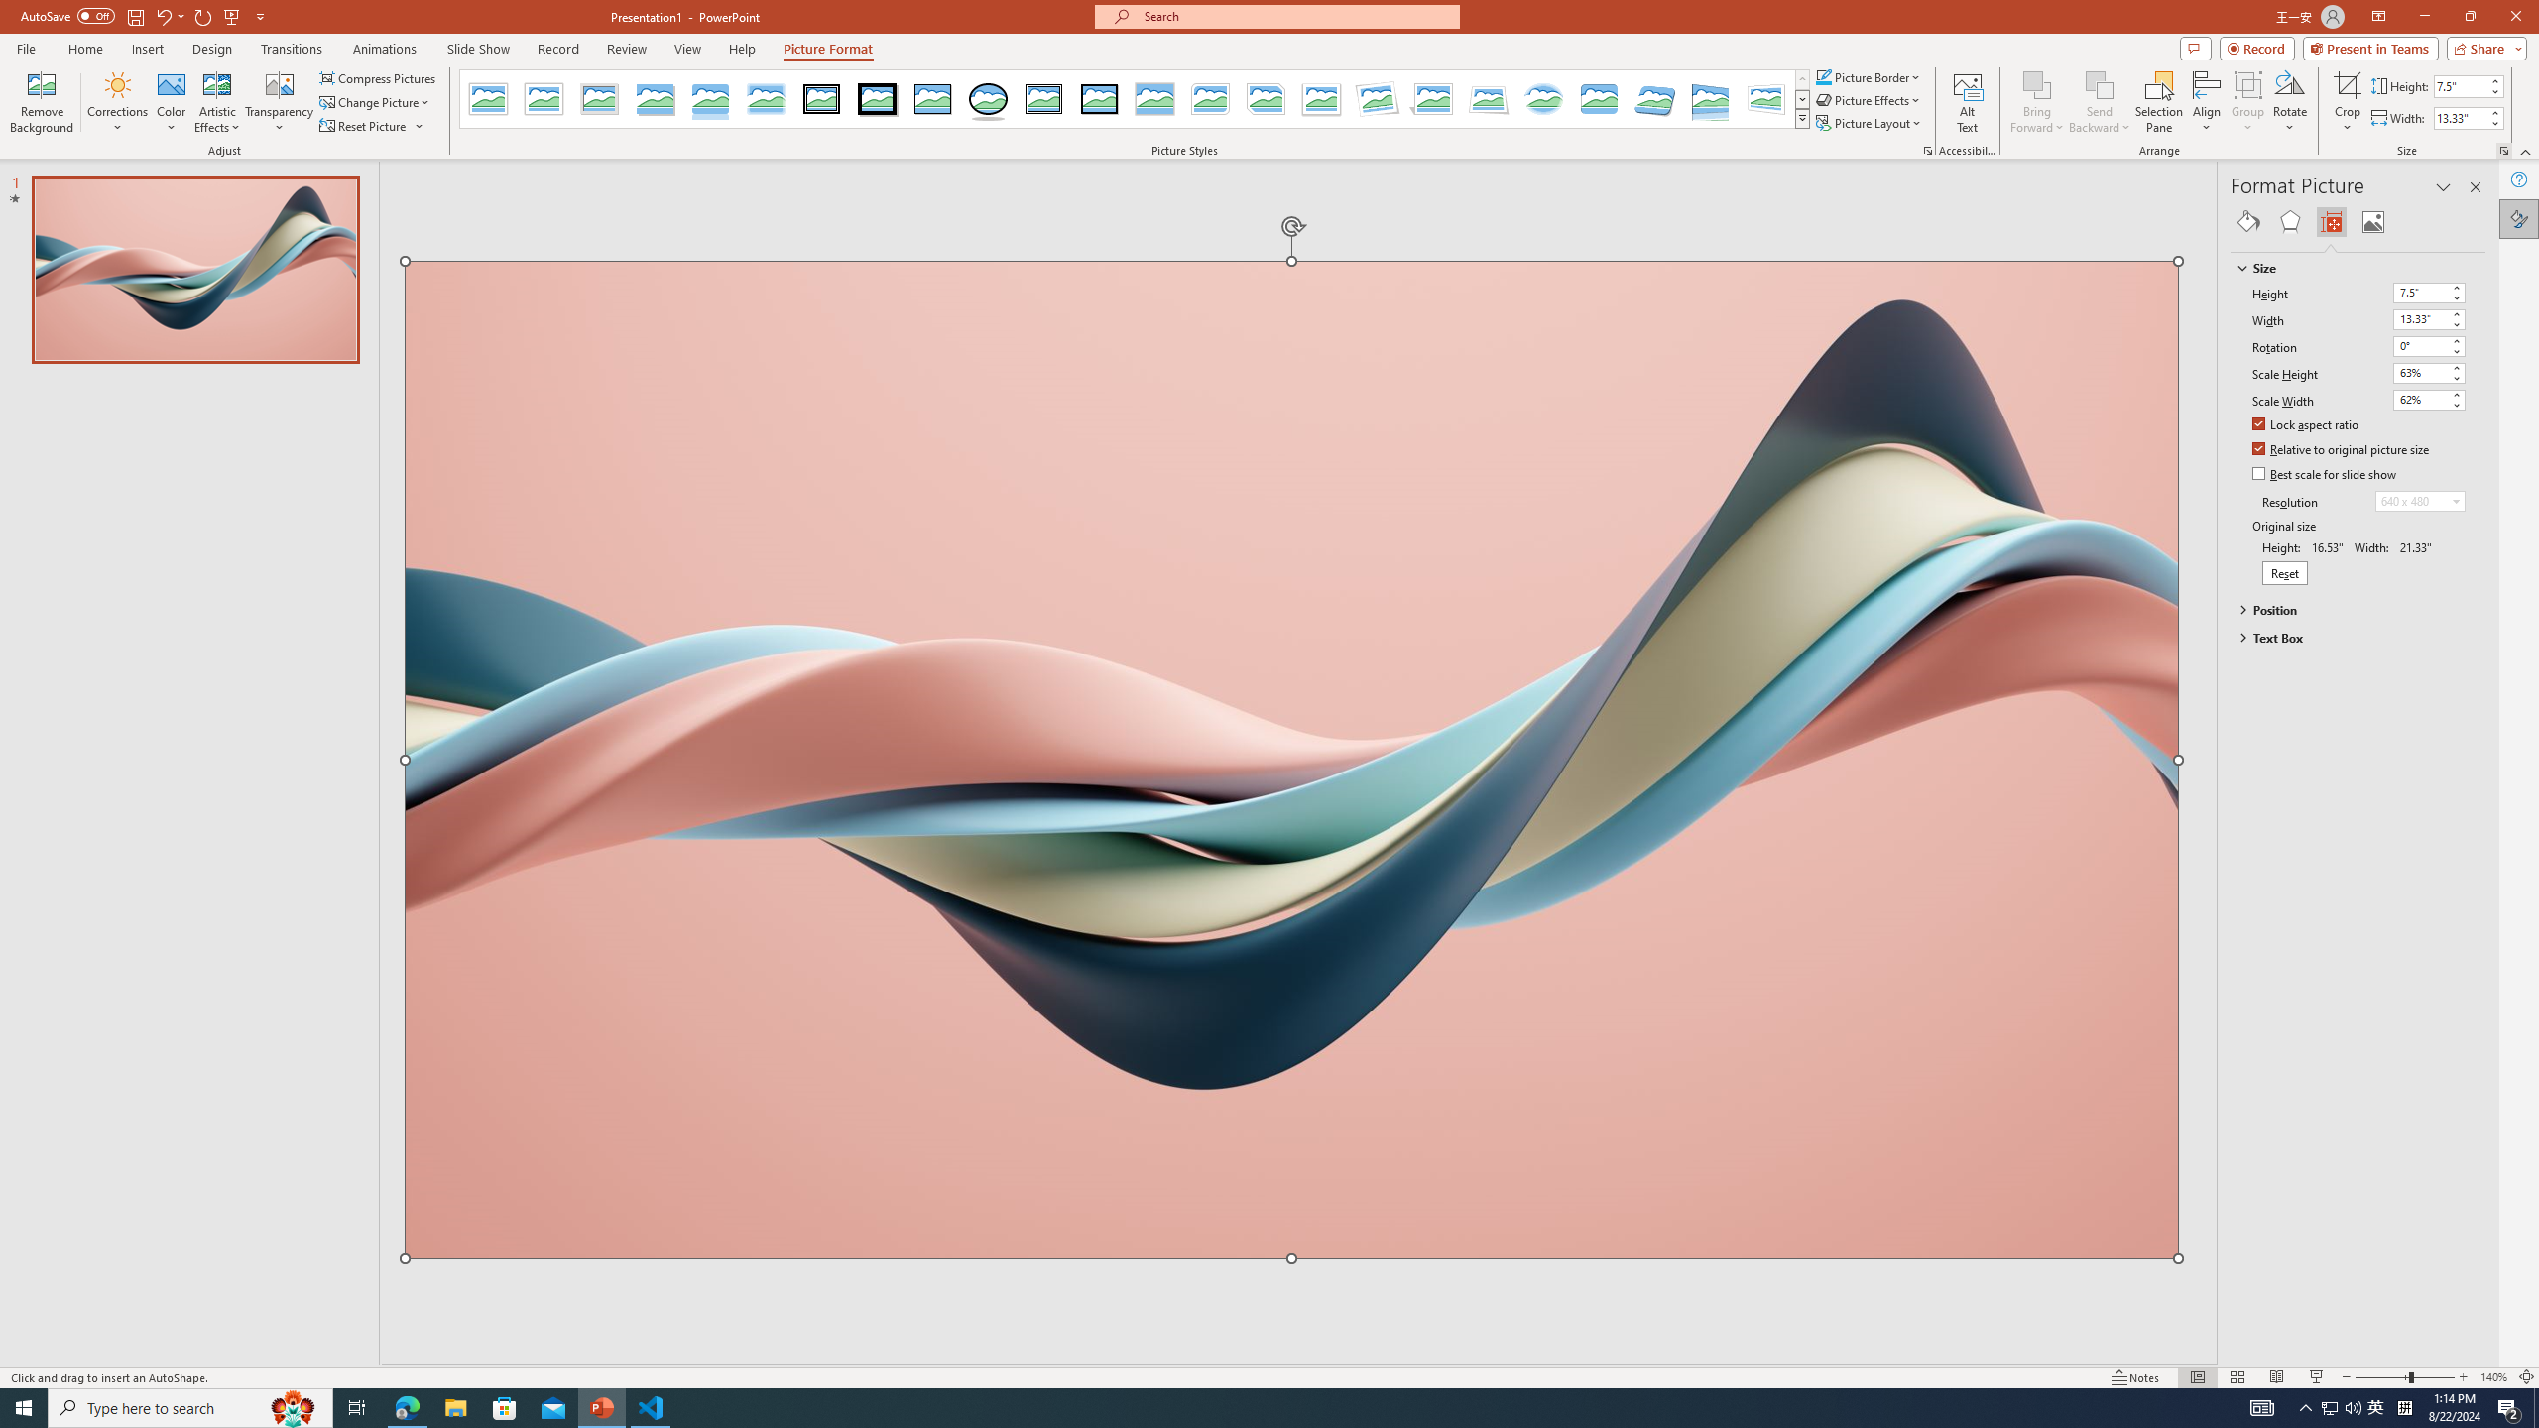  Describe the element at coordinates (2464, 1377) in the screenshot. I see `Zoom In` at that location.